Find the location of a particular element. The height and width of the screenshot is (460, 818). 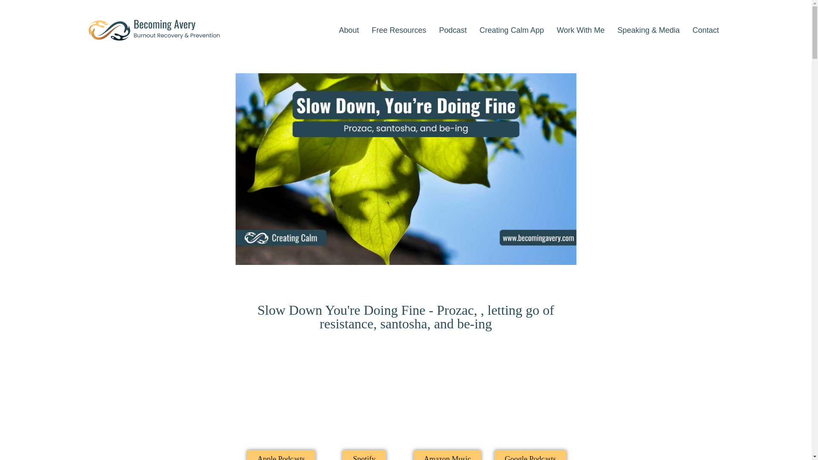

Apple Podcasts is located at coordinates (281, 455).